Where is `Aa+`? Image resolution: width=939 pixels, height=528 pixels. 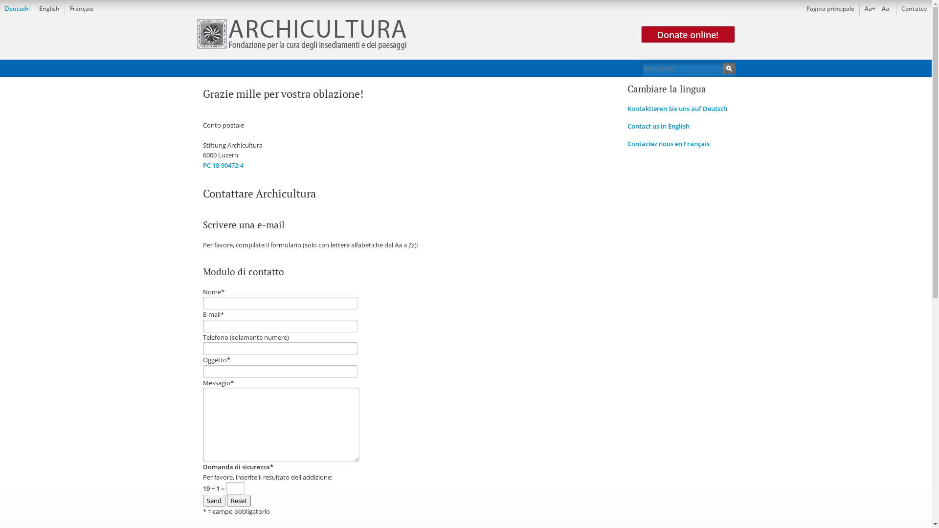
Aa+ is located at coordinates (870, 9).